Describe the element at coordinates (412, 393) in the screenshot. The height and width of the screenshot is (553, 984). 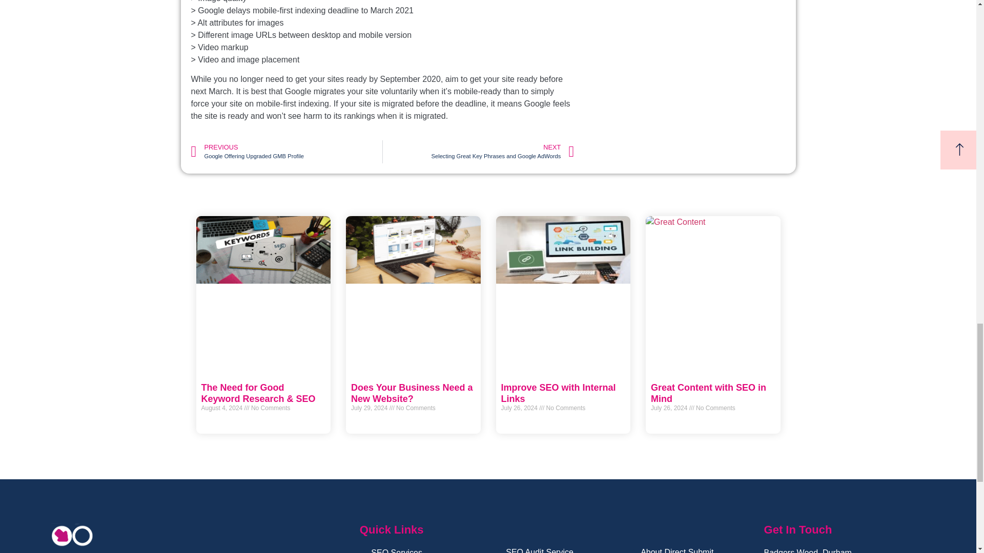
I see `Does Your Business Need a New Website?` at that location.